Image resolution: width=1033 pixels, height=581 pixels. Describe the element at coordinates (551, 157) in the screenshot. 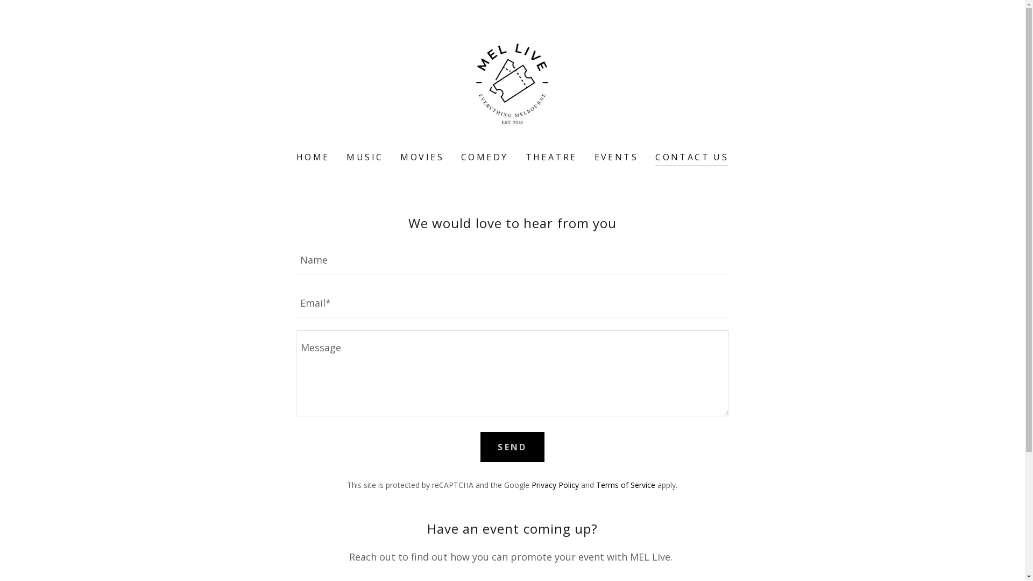

I see `THEATRE` at that location.